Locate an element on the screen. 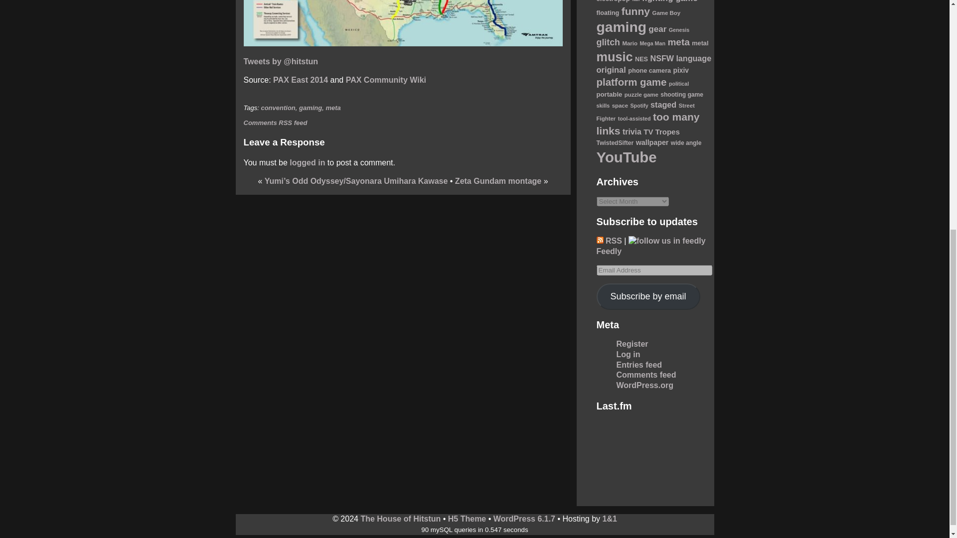 The height and width of the screenshot is (538, 957). meta is located at coordinates (333, 108).